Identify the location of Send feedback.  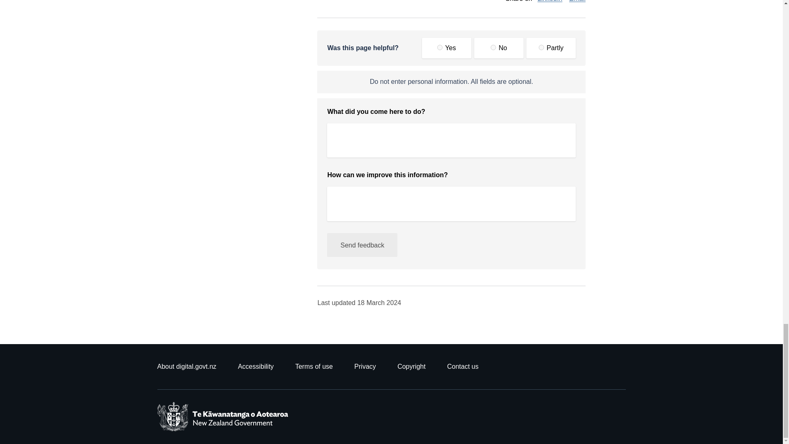
(362, 245).